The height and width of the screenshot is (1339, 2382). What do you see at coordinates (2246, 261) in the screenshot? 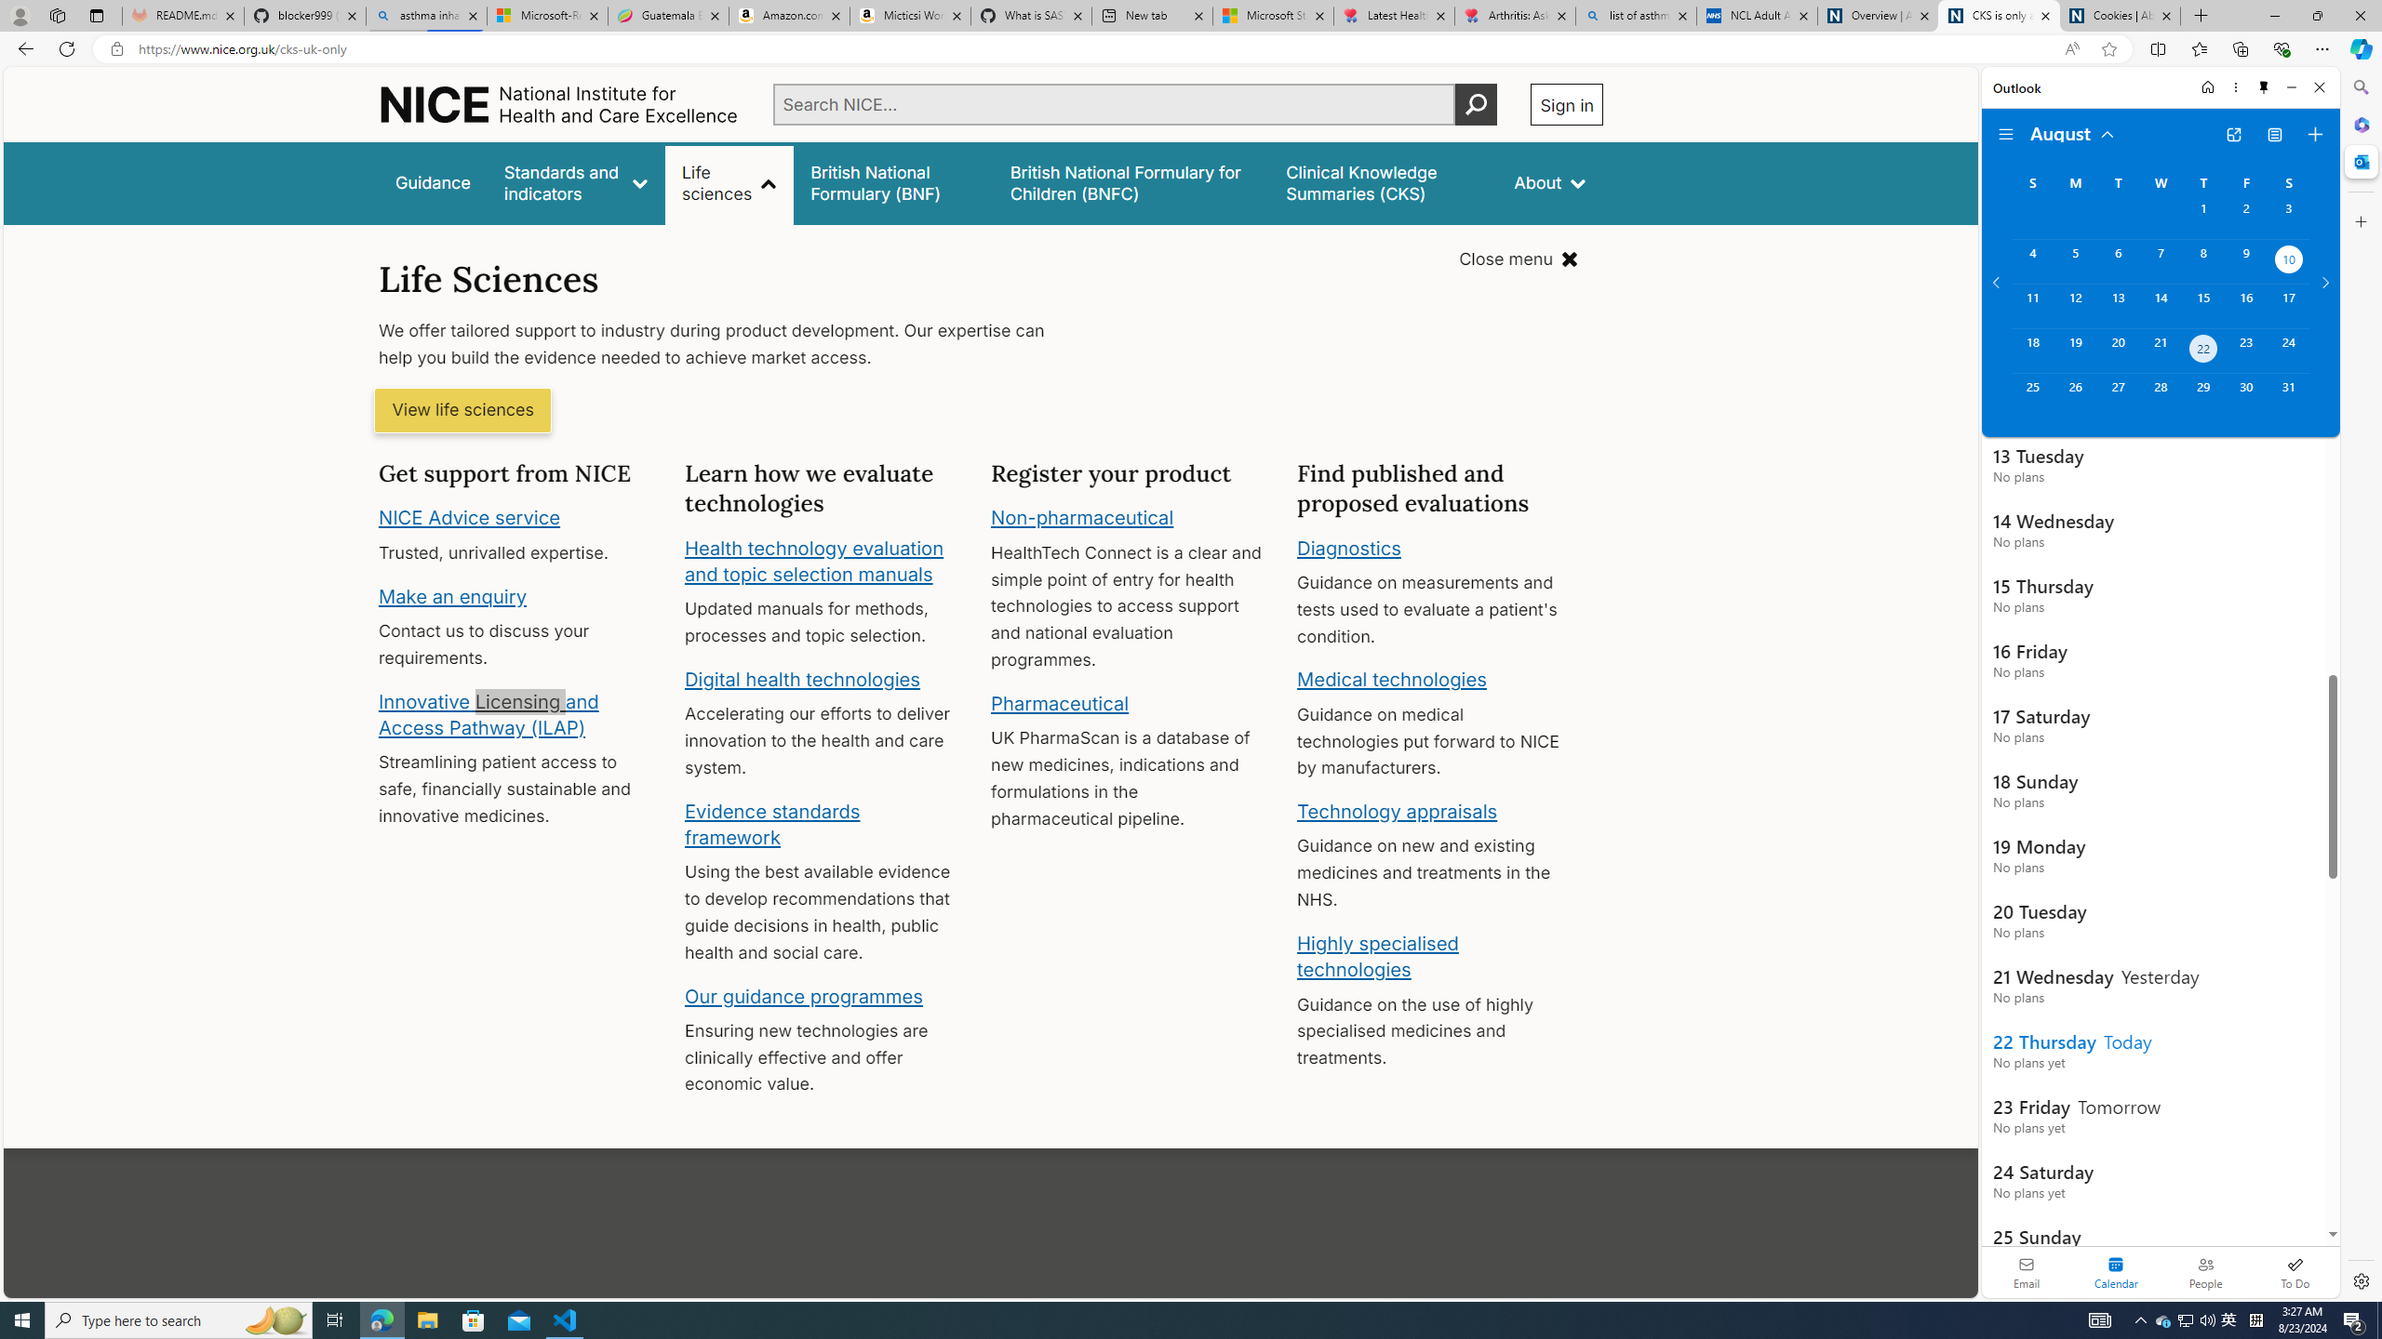
I see `Friday, August 9, 2024. ` at bounding box center [2246, 261].